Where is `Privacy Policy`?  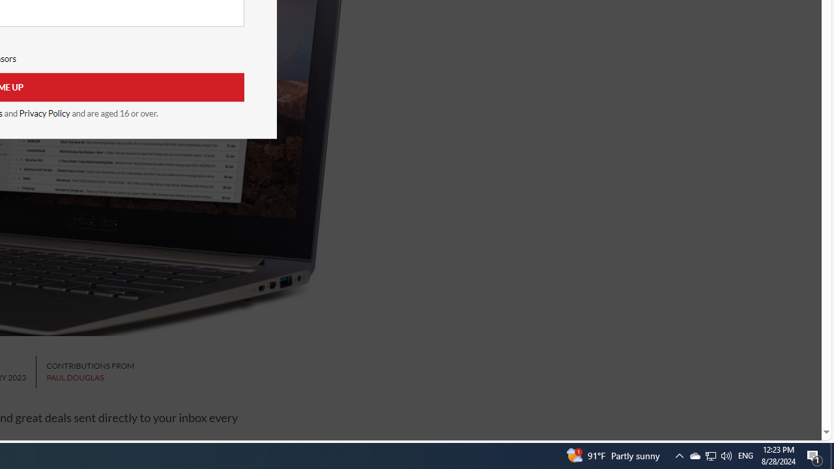
Privacy Policy is located at coordinates (44, 113).